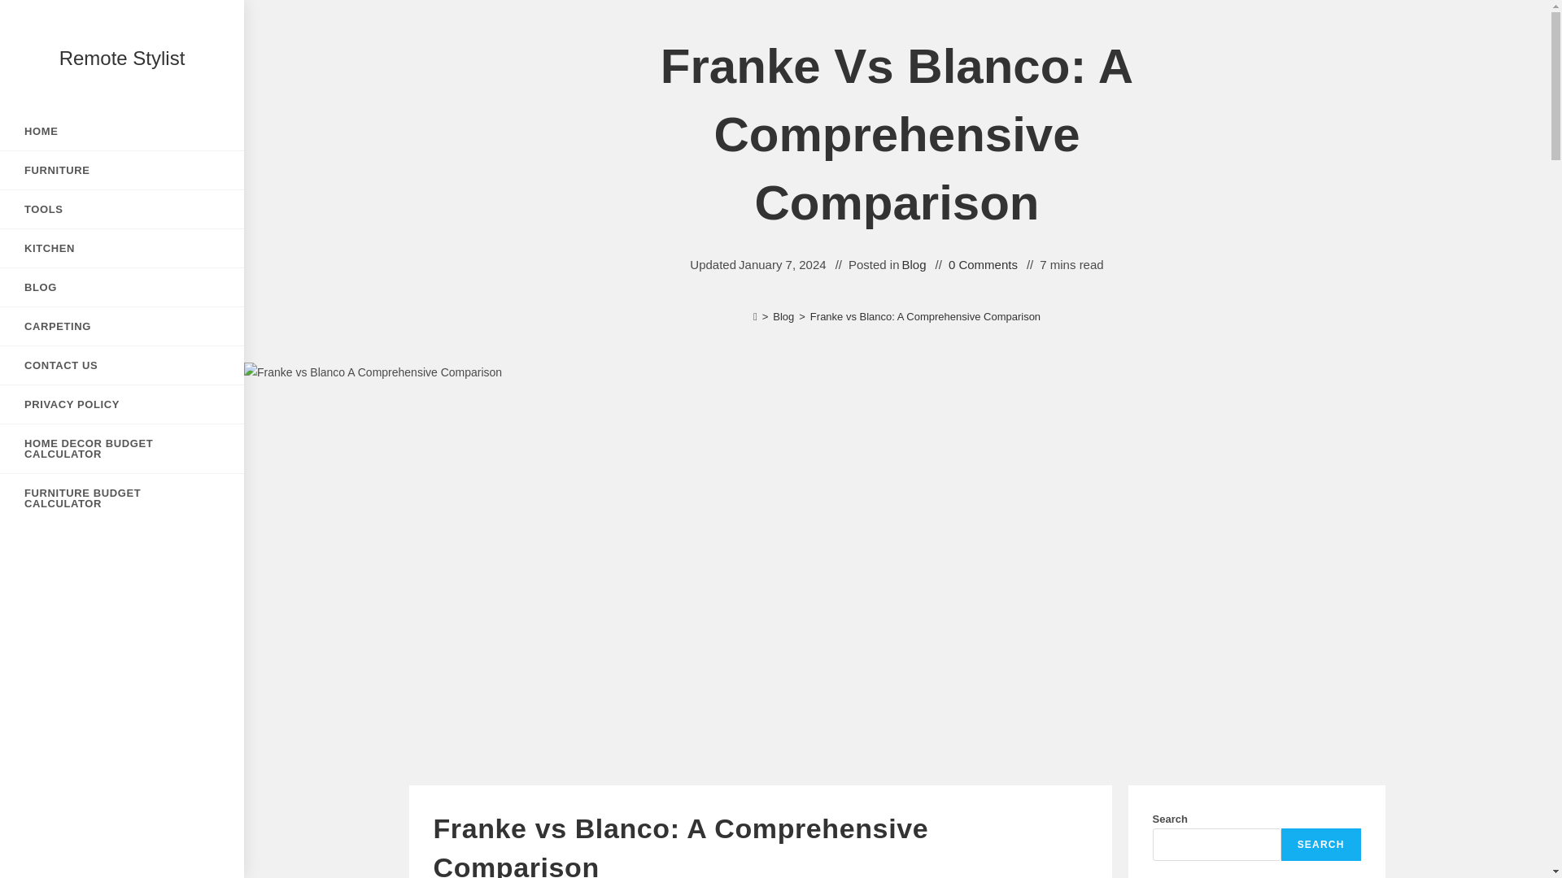 The height and width of the screenshot is (878, 1562). I want to click on PRIVACY POLICY, so click(122, 404).